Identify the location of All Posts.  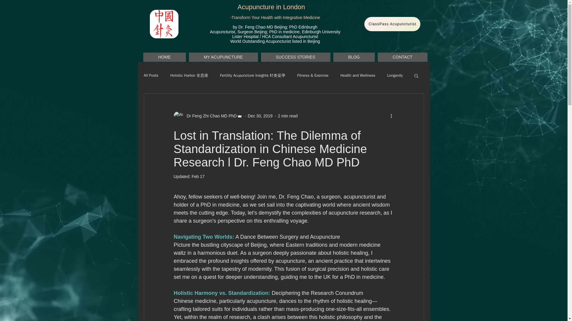
(151, 75).